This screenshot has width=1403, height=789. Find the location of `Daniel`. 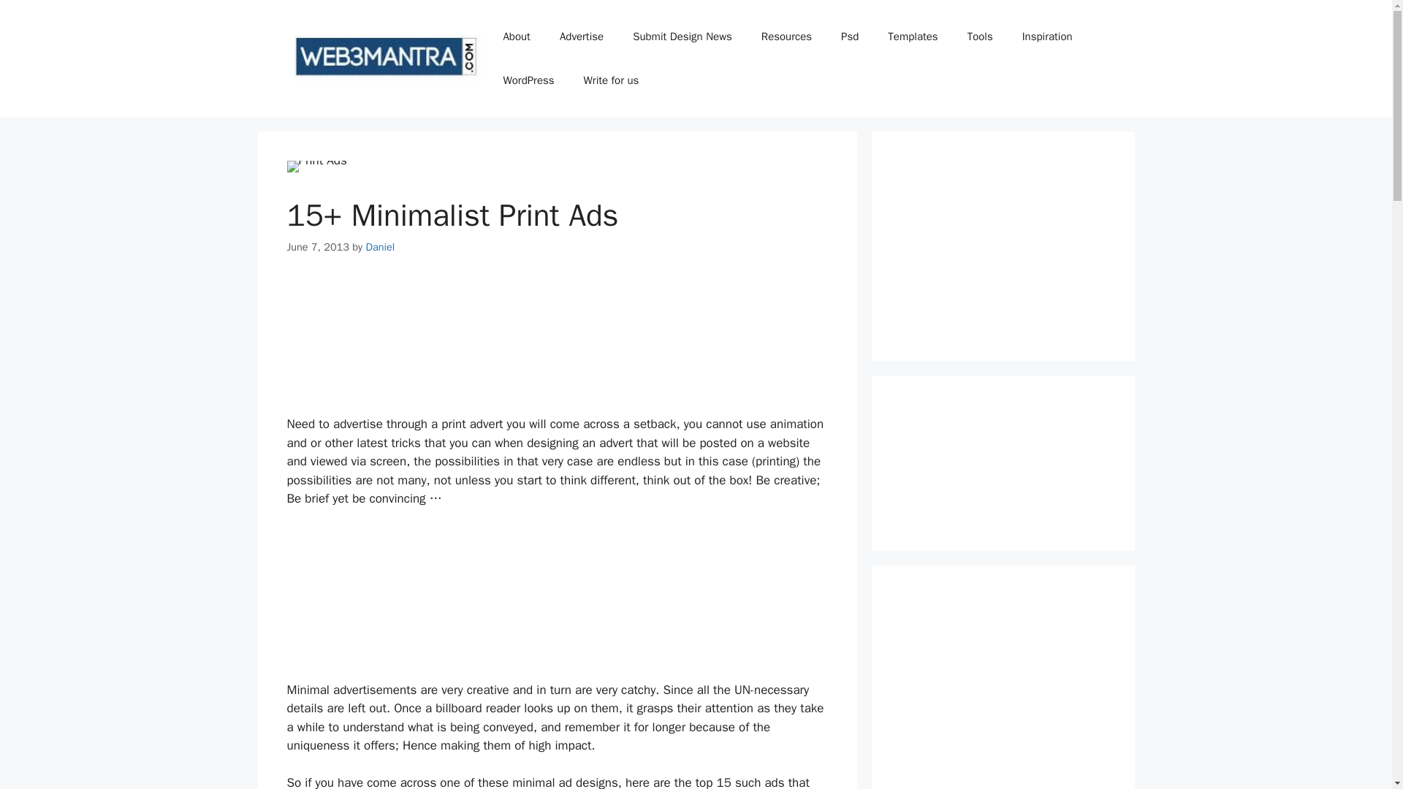

Daniel is located at coordinates (379, 247).